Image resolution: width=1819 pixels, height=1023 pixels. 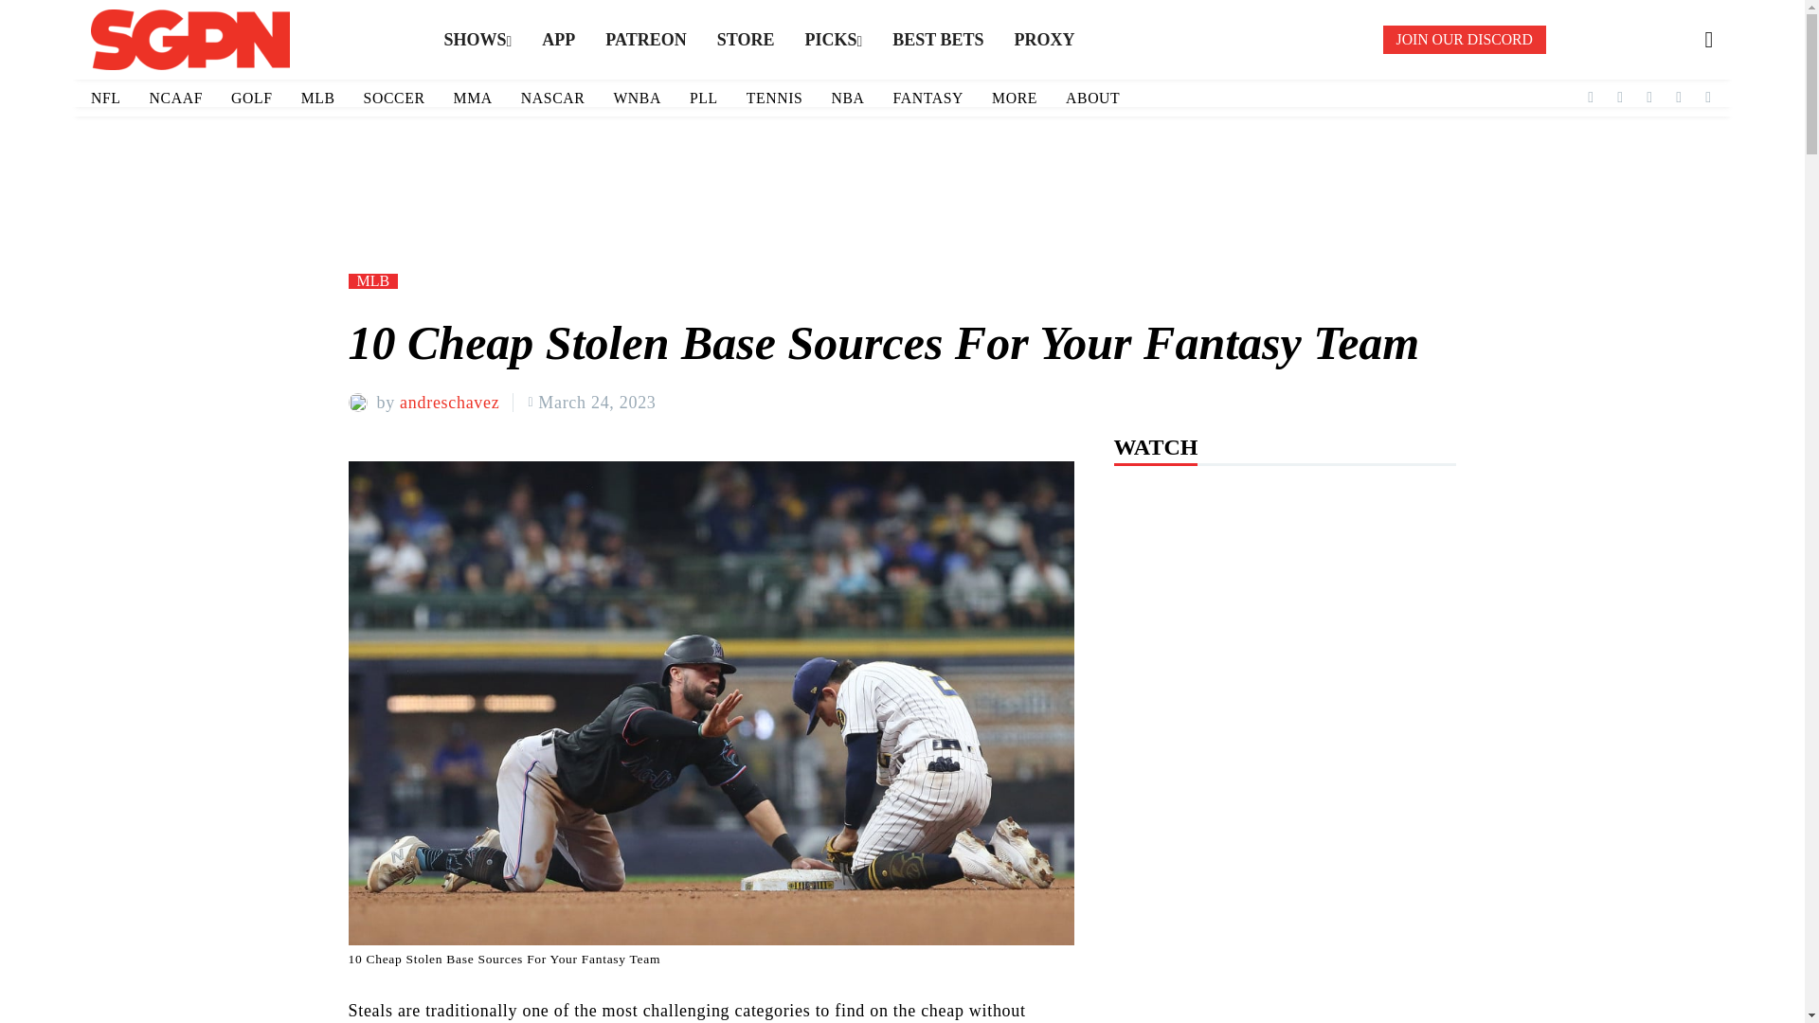 What do you see at coordinates (746, 40) in the screenshot?
I see `Shop for SGPN Merch !` at bounding box center [746, 40].